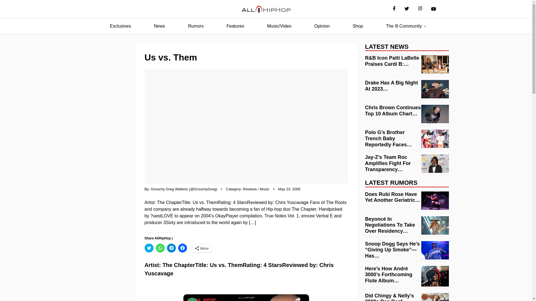 Image resolution: width=536 pixels, height=301 pixels. Describe the element at coordinates (404, 26) in the screenshot. I see `The Ill Community` at that location.